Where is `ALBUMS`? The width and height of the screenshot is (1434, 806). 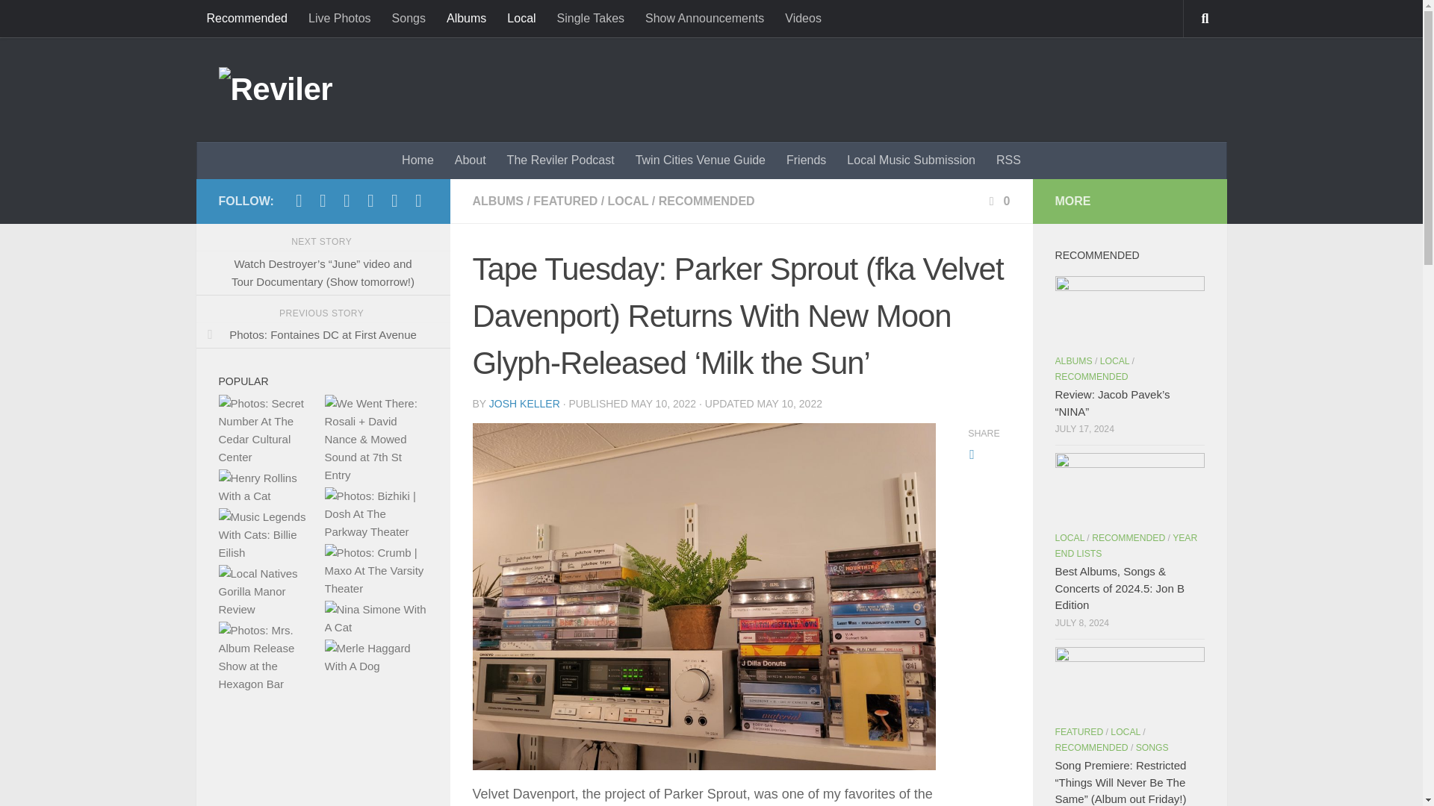 ALBUMS is located at coordinates (497, 201).